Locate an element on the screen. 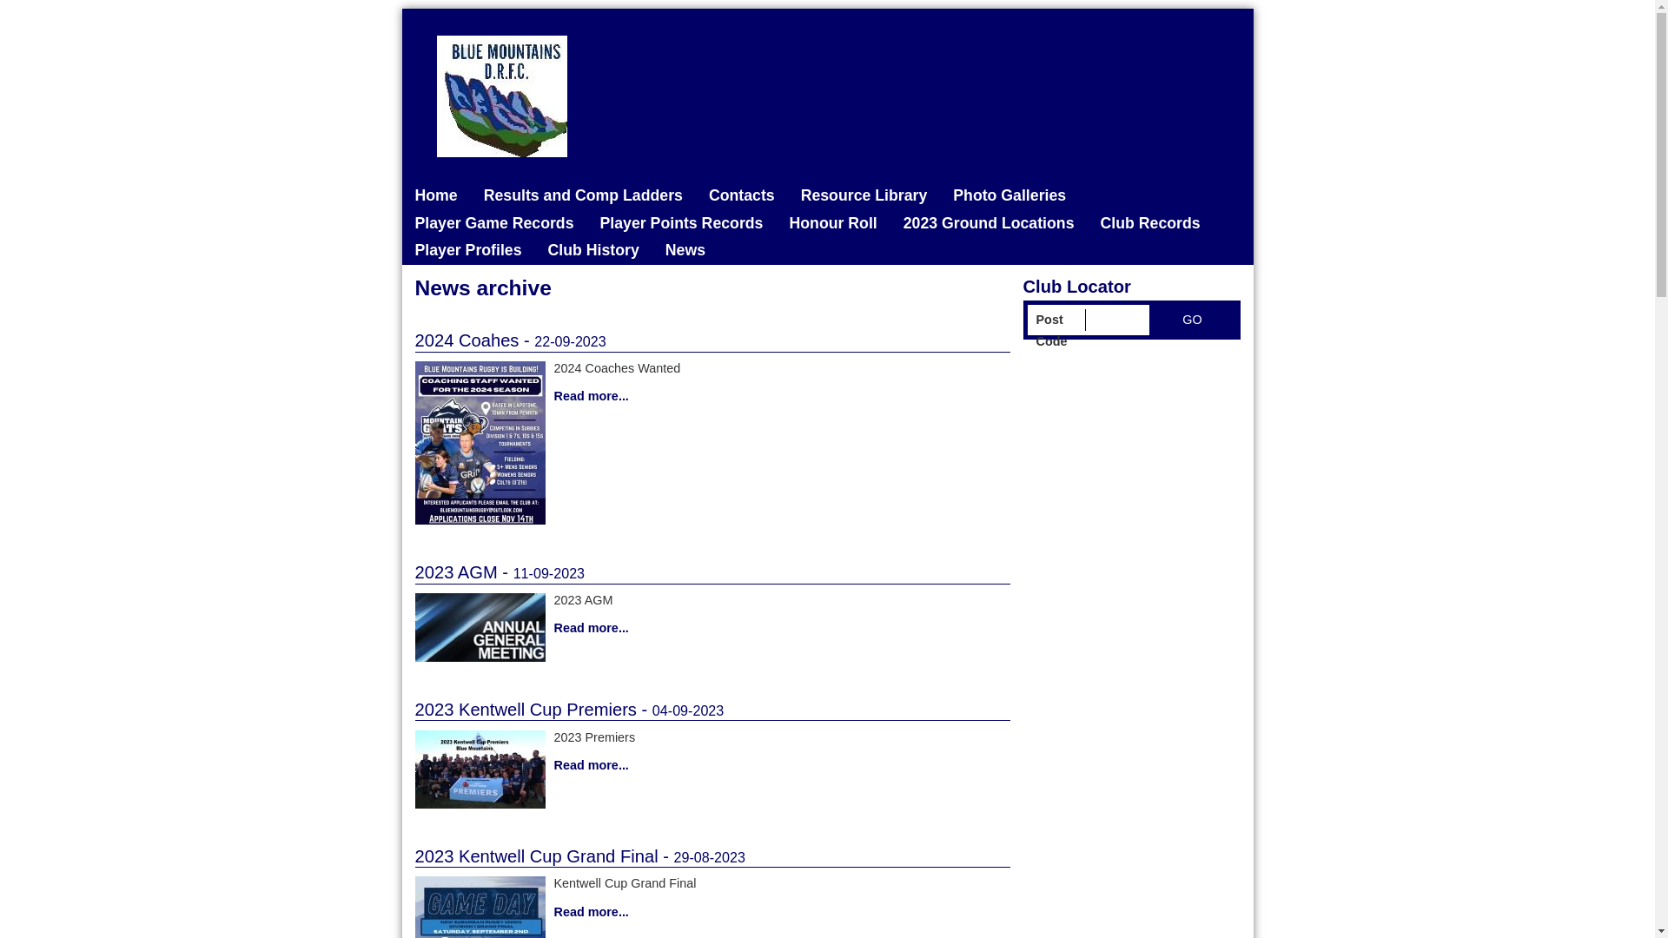 This screenshot has width=1668, height=938. Club Records is located at coordinates (1150, 224).